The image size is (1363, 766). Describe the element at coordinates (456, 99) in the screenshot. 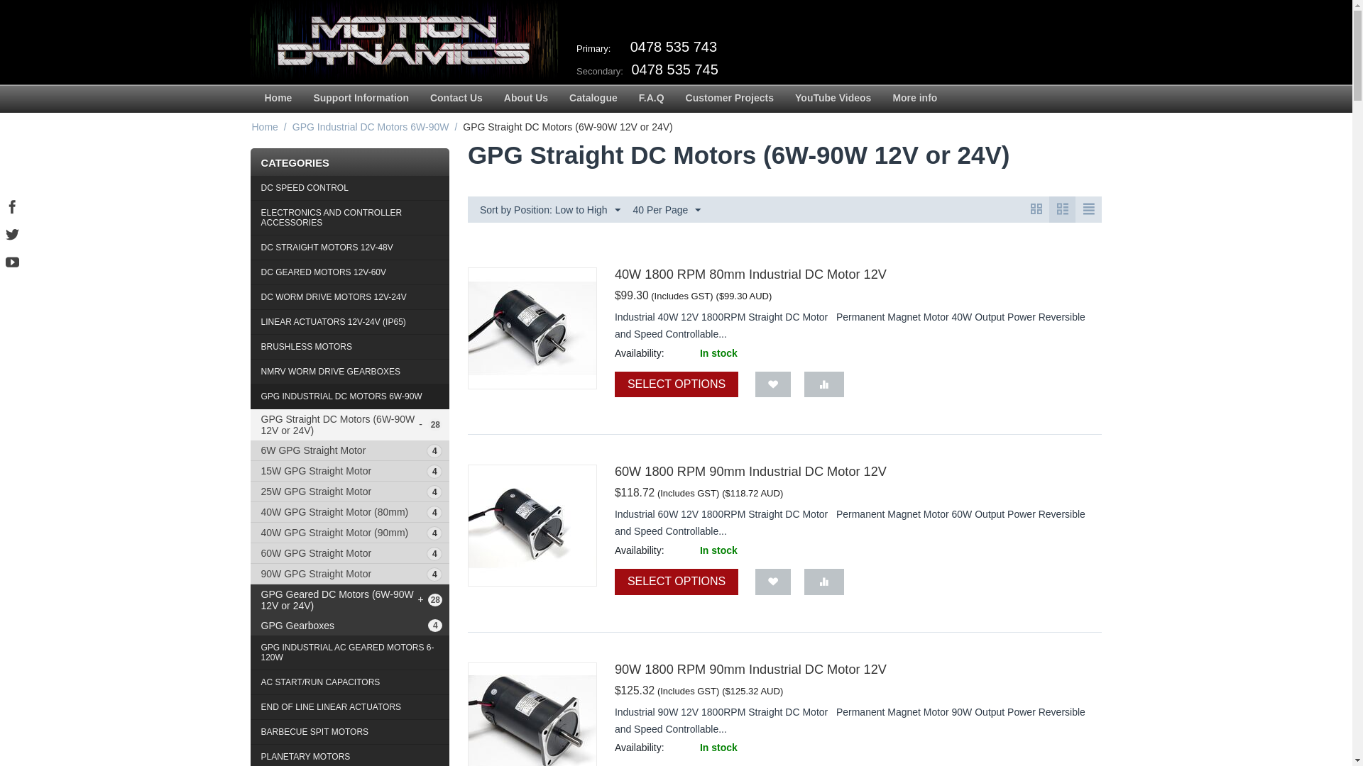

I see `Contact Us` at that location.